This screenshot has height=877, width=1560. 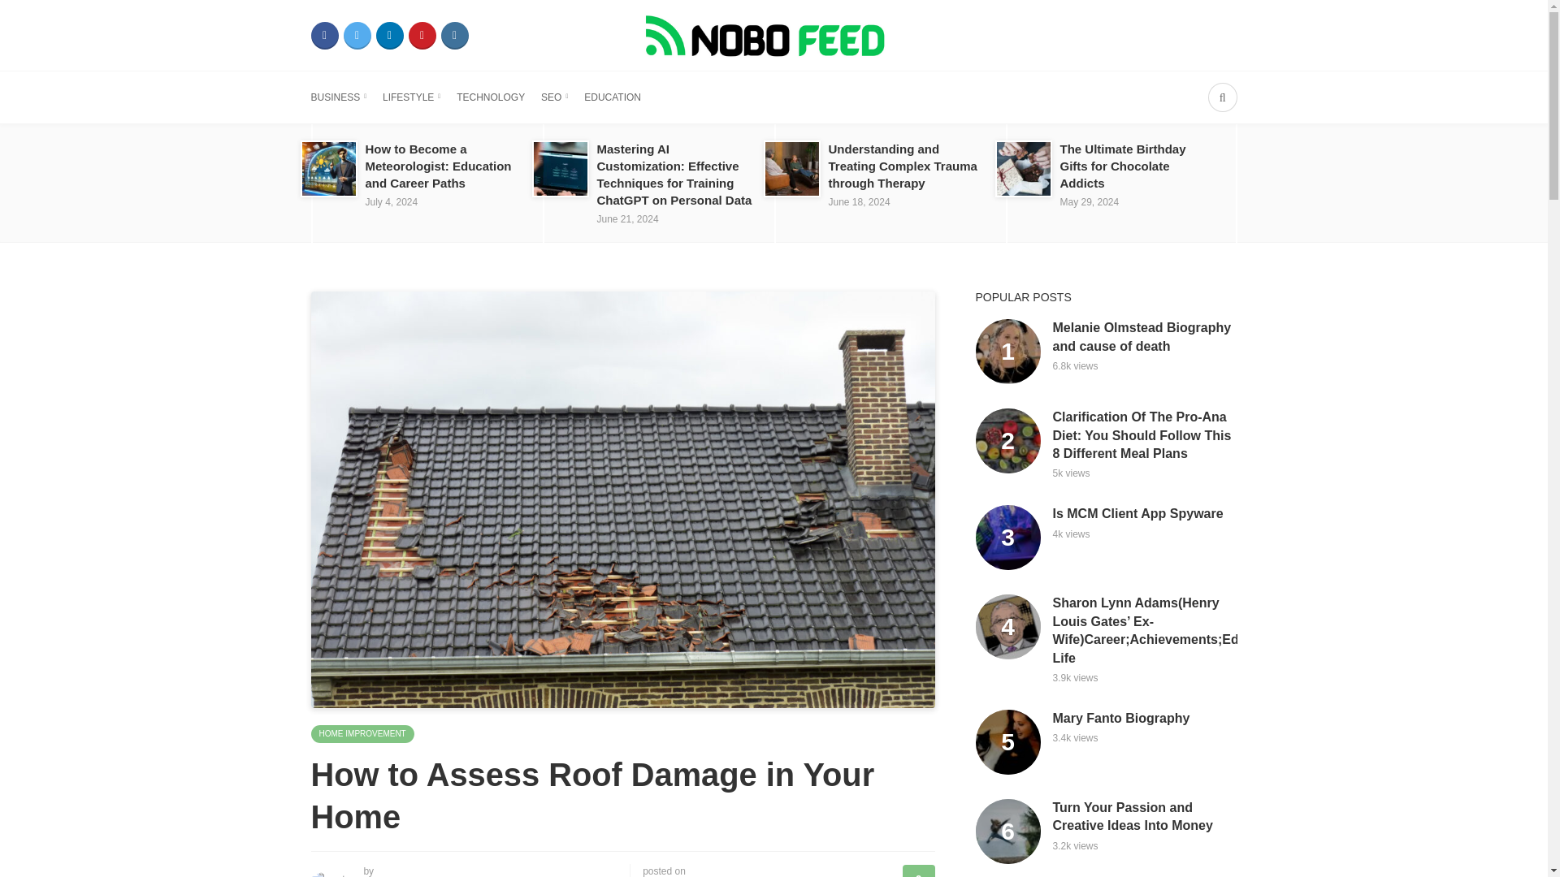 What do you see at coordinates (1089, 201) in the screenshot?
I see `May 29, 2024` at bounding box center [1089, 201].